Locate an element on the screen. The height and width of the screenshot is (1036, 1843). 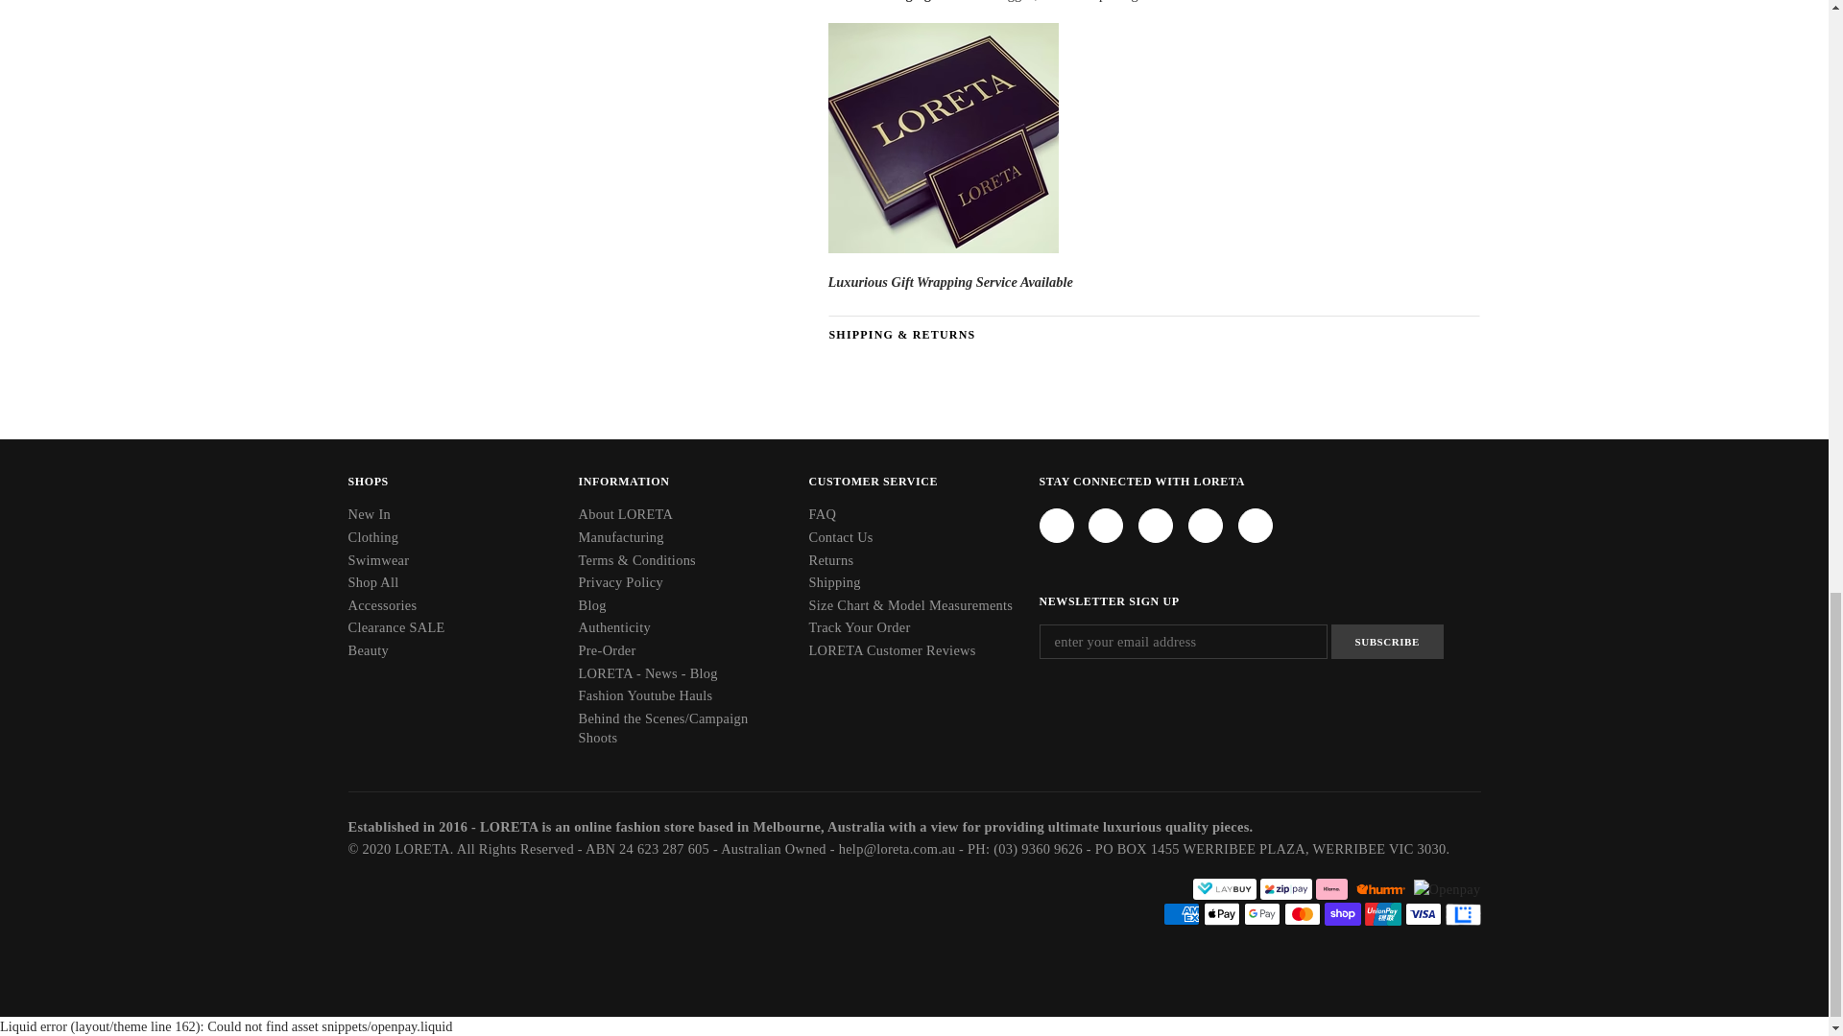
YouTube is located at coordinates (1256, 526).